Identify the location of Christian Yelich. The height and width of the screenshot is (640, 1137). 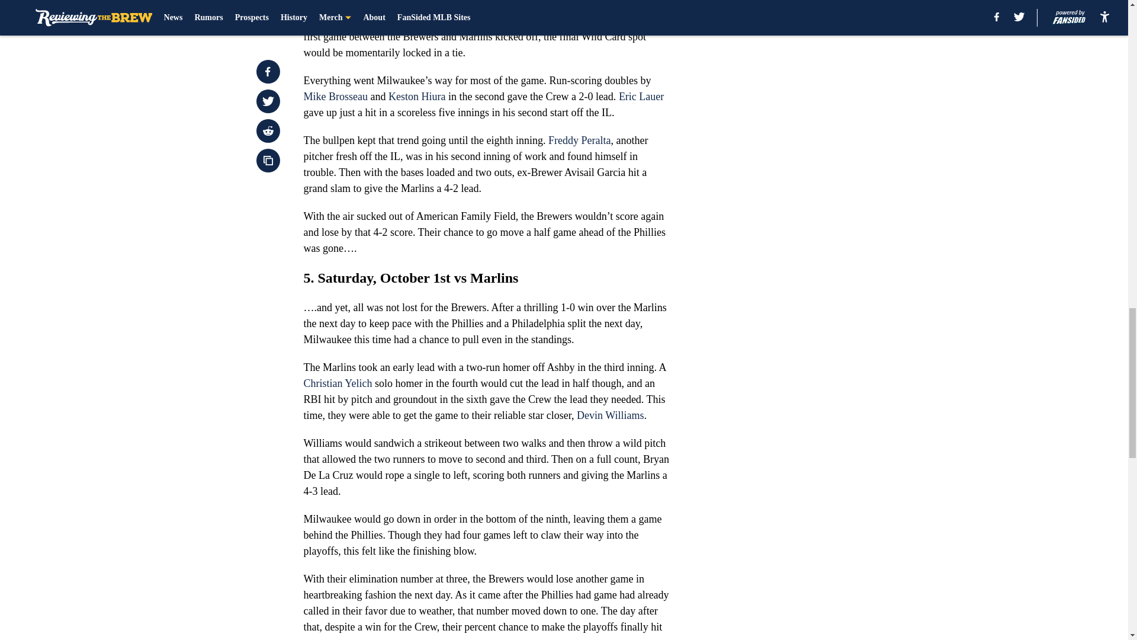
(338, 383).